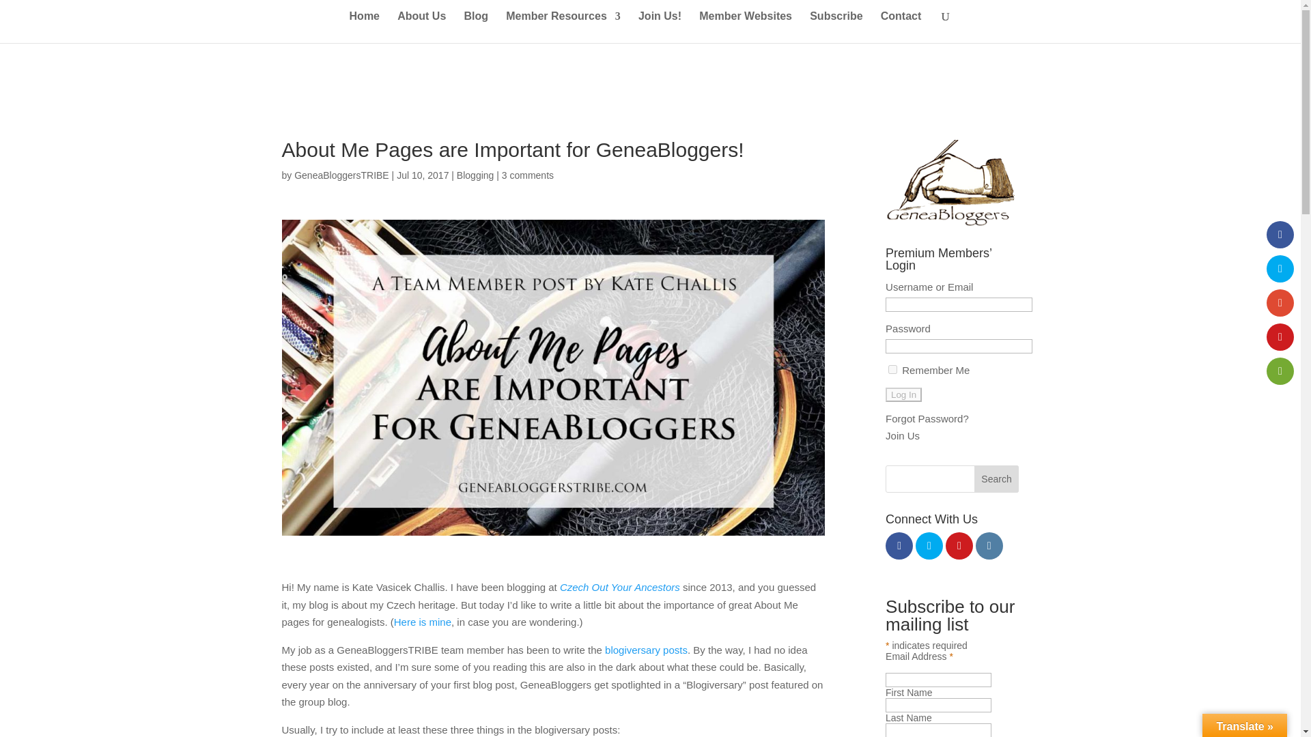 Image resolution: width=1311 pixels, height=737 pixels. I want to click on Czech Out Your Ancestors, so click(620, 587).